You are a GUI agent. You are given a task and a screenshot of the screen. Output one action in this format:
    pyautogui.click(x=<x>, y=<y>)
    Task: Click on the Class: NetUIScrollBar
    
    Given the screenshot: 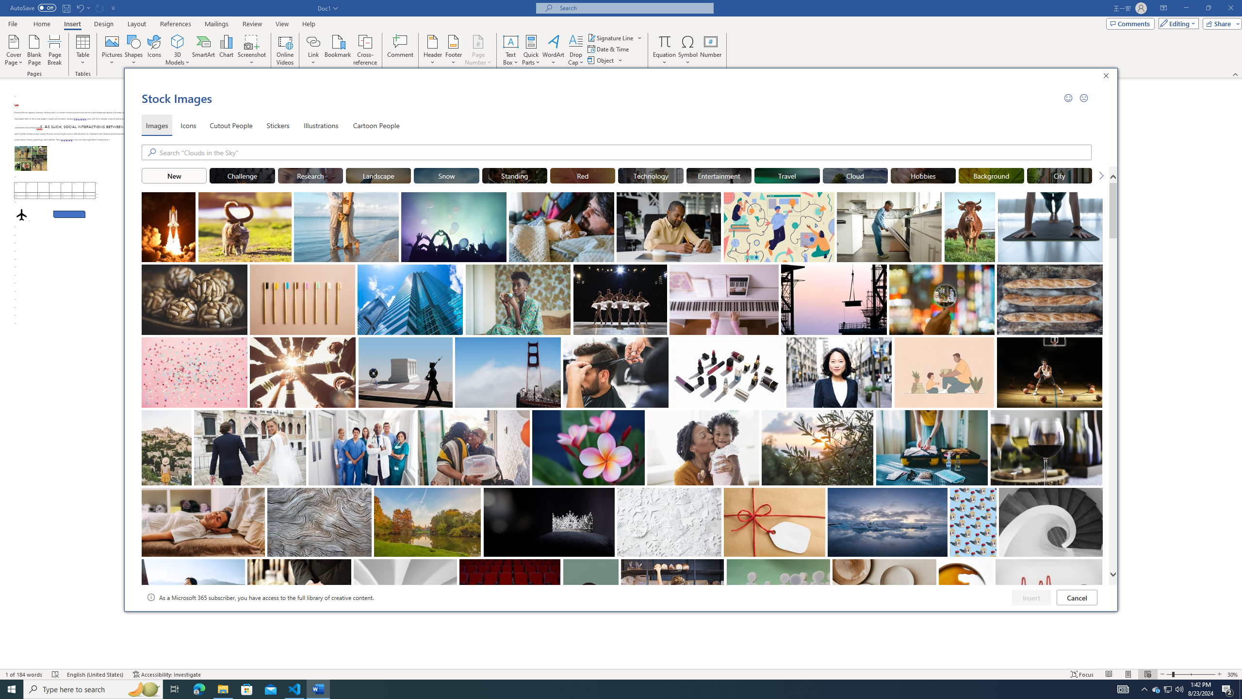 What is the action you would take?
    pyautogui.click(x=1238, y=374)
    